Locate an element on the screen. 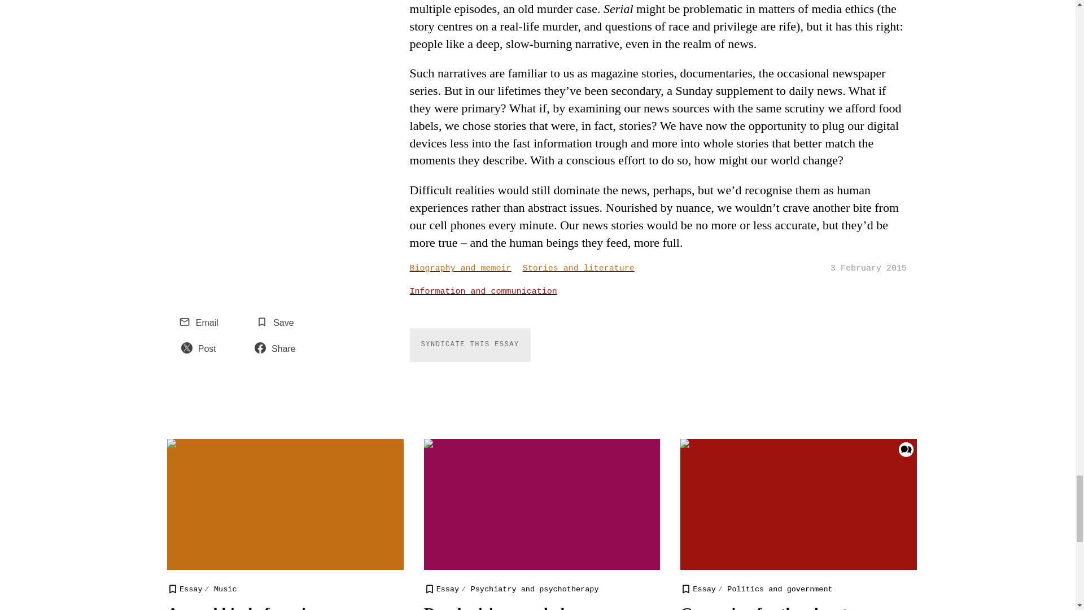 This screenshot has width=1084, height=610. SYNDICATE THIS ESSAY is located at coordinates (470, 345).